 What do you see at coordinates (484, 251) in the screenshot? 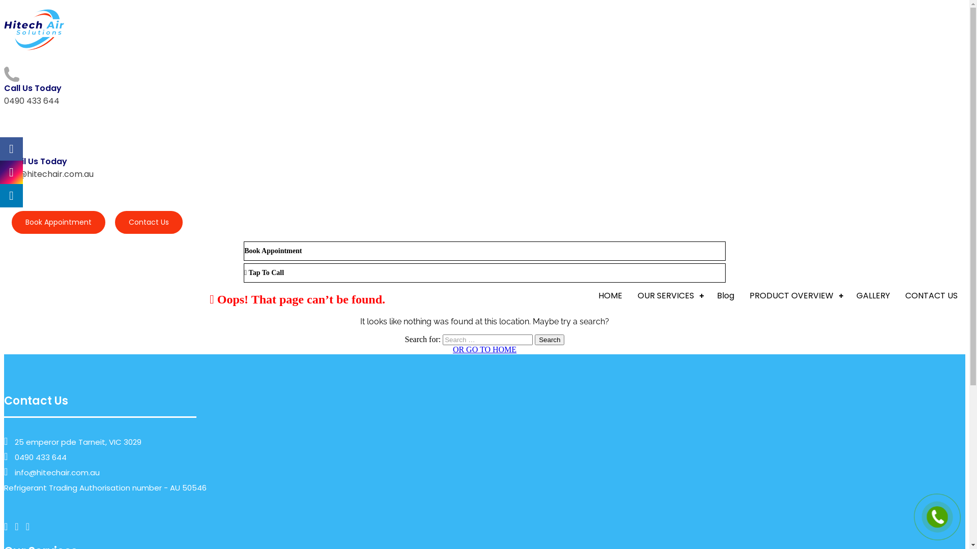
I see `Book Appointment` at bounding box center [484, 251].